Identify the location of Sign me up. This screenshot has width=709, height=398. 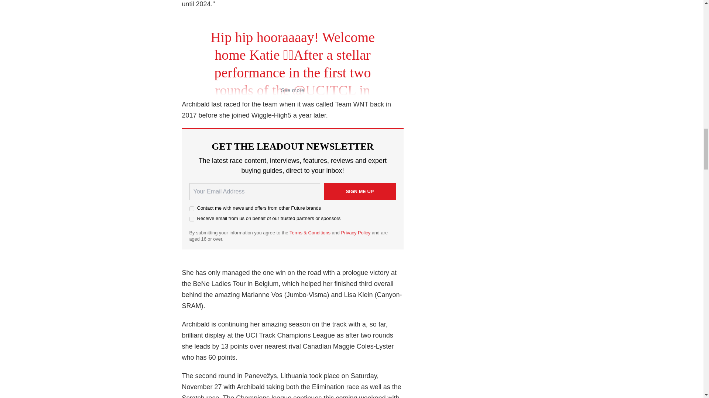
(359, 192).